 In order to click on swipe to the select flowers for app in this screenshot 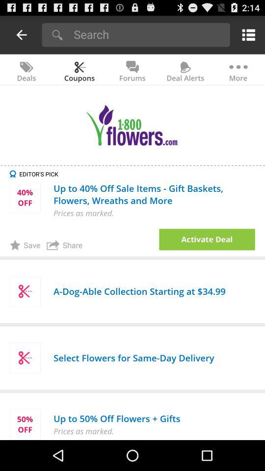, I will do `click(133, 357)`.